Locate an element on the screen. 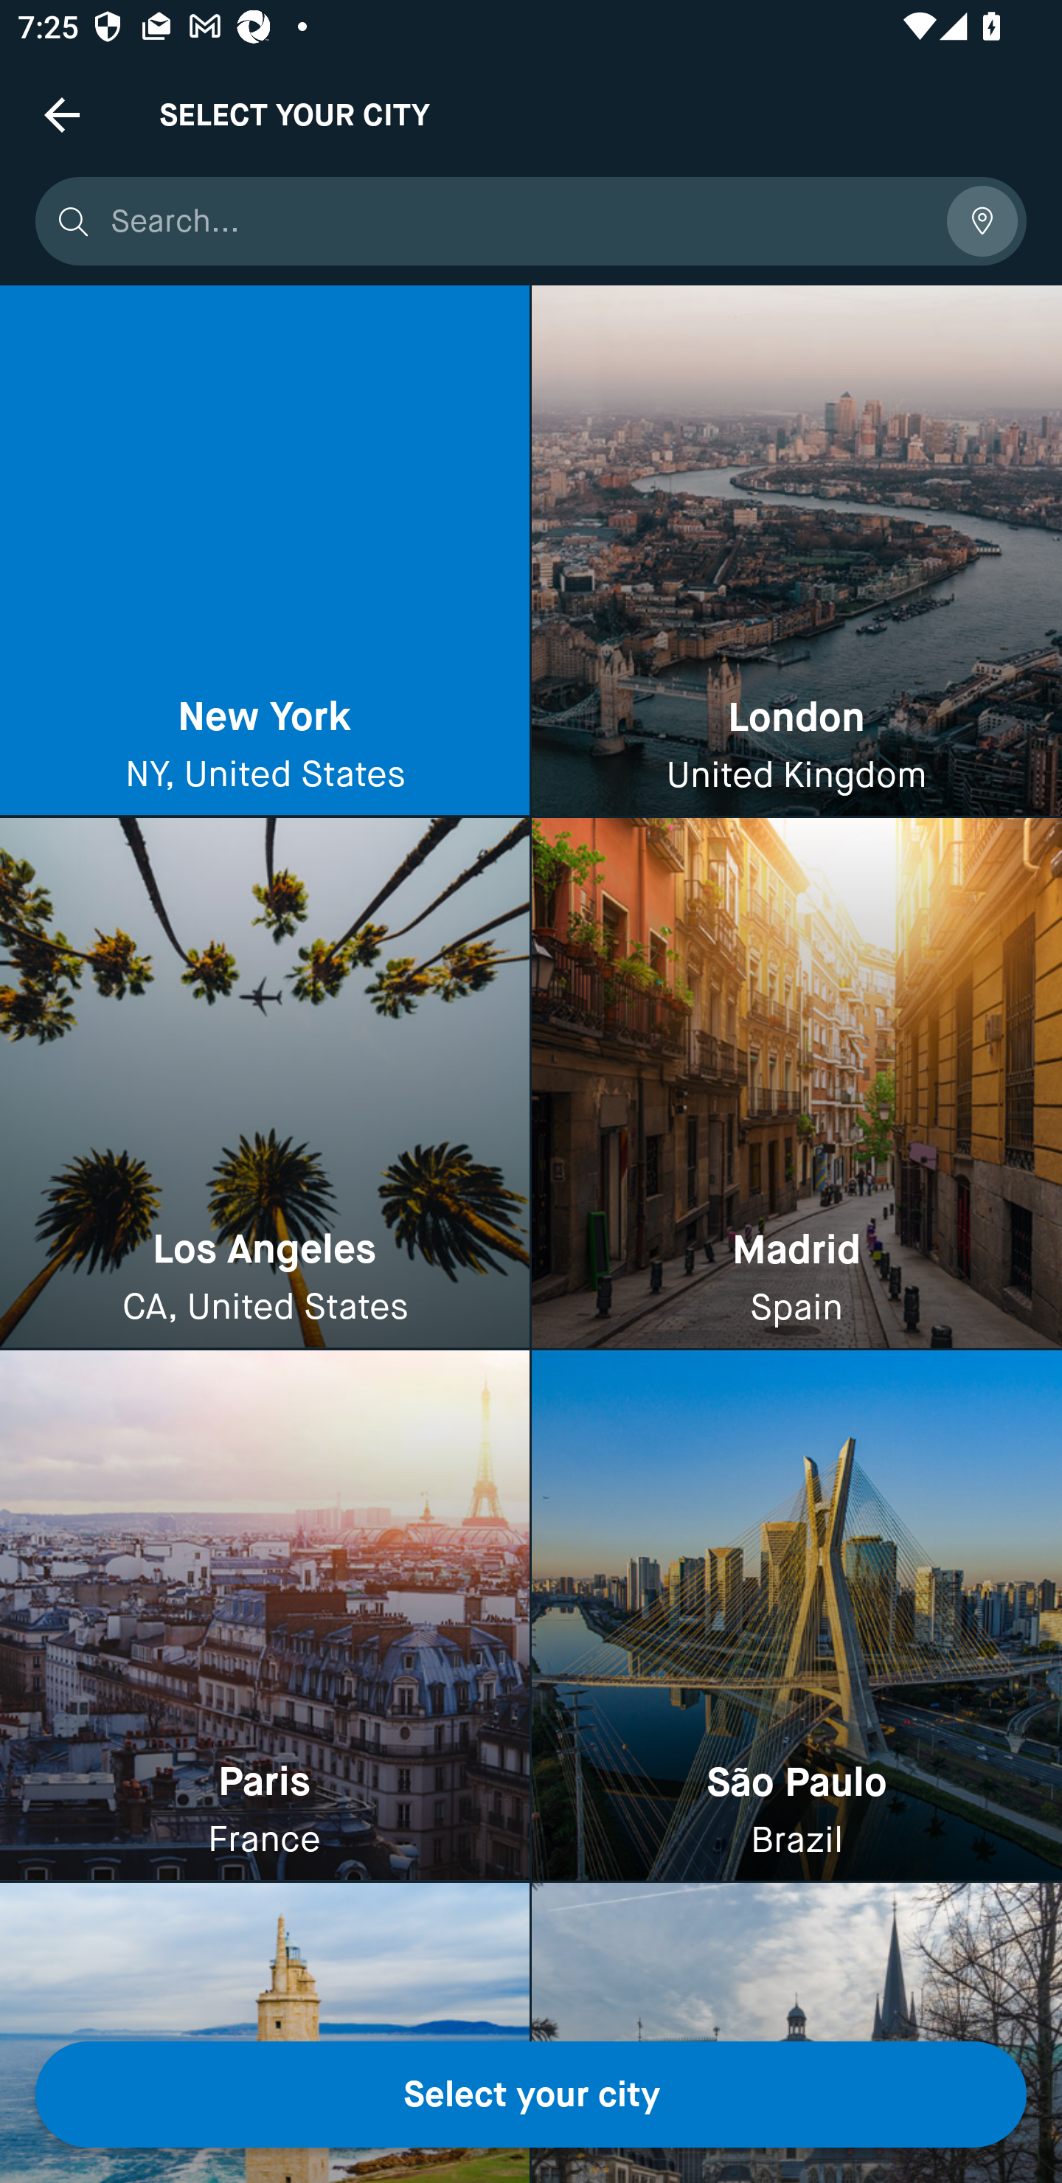 The height and width of the screenshot is (2183, 1062). Search... is located at coordinates (519, 221).